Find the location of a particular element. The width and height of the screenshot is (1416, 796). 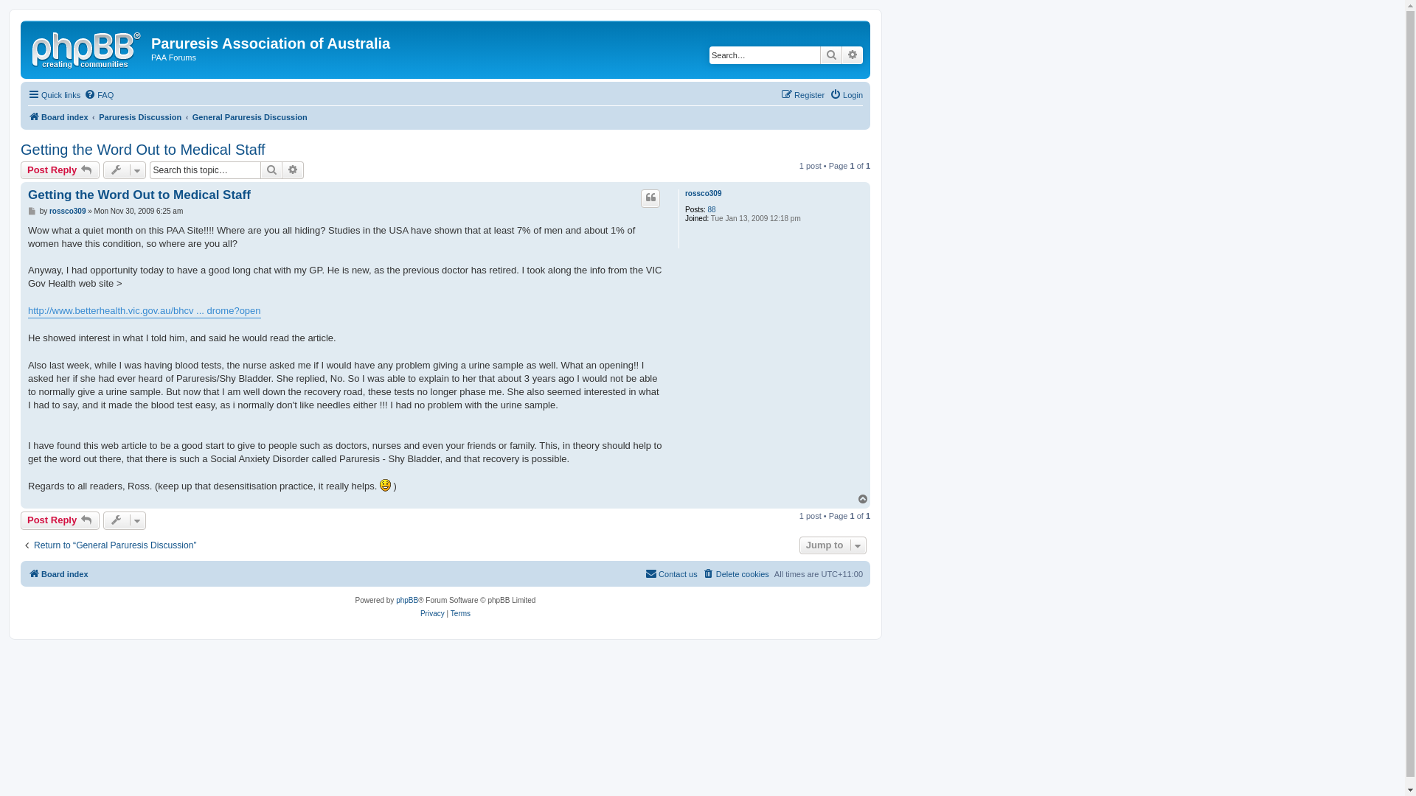

Post Reply is located at coordinates (60, 170).